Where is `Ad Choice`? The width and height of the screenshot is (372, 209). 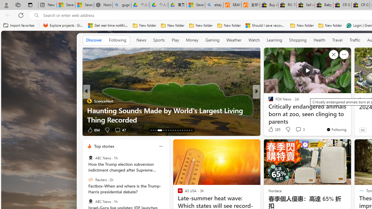 Ad Choice is located at coordinates (77, 130).